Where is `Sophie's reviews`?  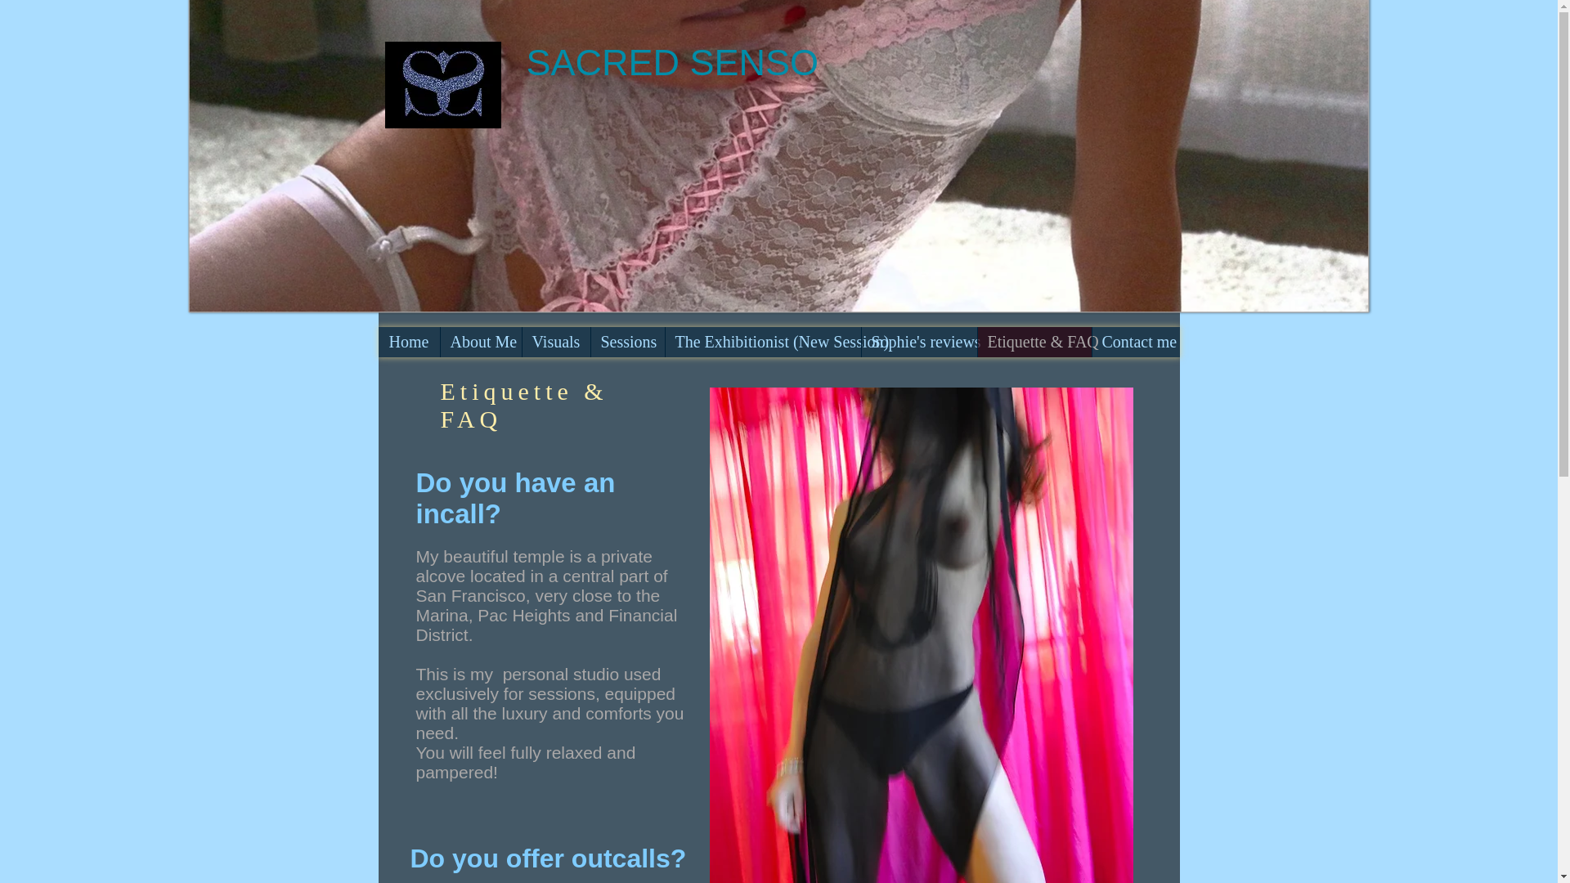 Sophie's reviews is located at coordinates (918, 342).